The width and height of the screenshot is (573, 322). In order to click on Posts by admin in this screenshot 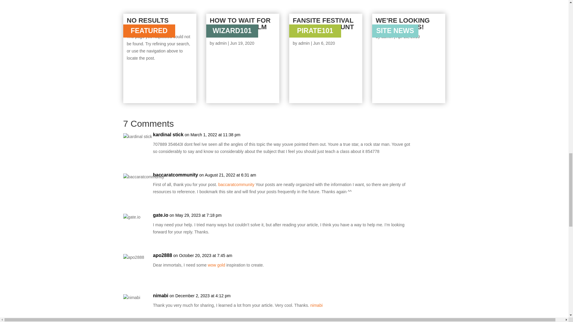, I will do `click(387, 36)`.